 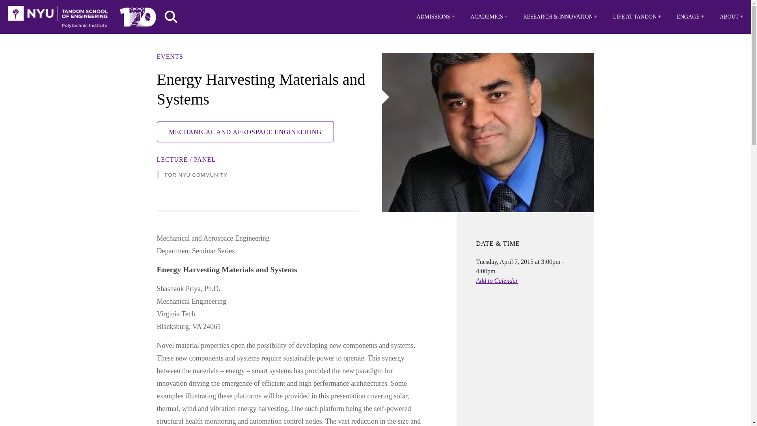 What do you see at coordinates (138, 15) in the screenshot?
I see `NYU Tandon Anniversary` at bounding box center [138, 15].